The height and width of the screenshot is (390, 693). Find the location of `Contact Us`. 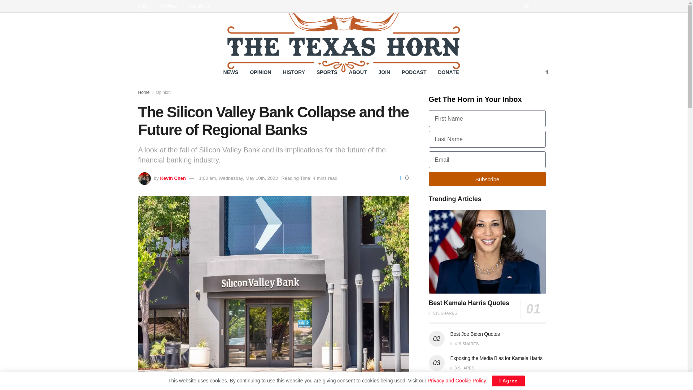

Contact Us is located at coordinates (202, 6).